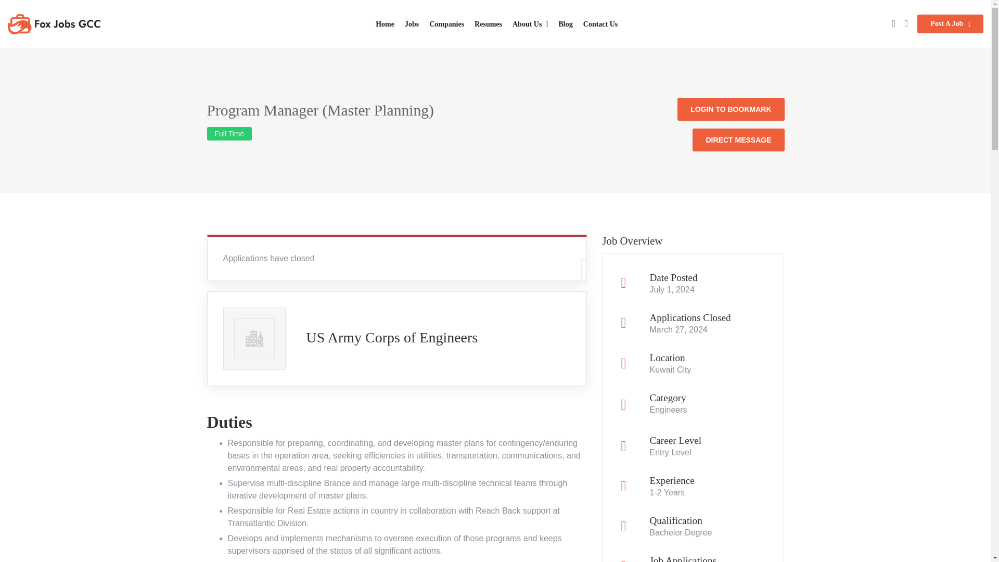 This screenshot has height=562, width=999. Describe the element at coordinates (488, 24) in the screenshot. I see `Resumes` at that location.